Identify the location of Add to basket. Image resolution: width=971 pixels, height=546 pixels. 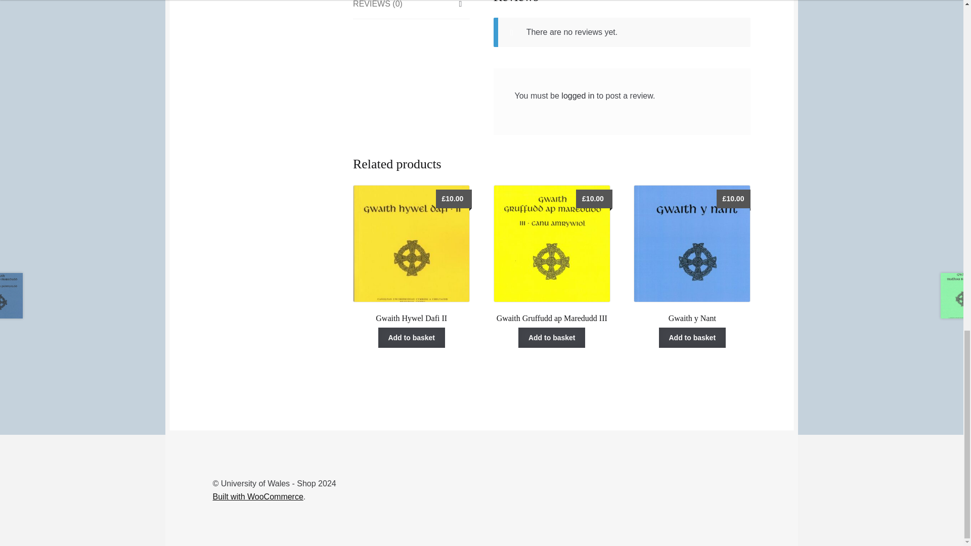
(552, 338).